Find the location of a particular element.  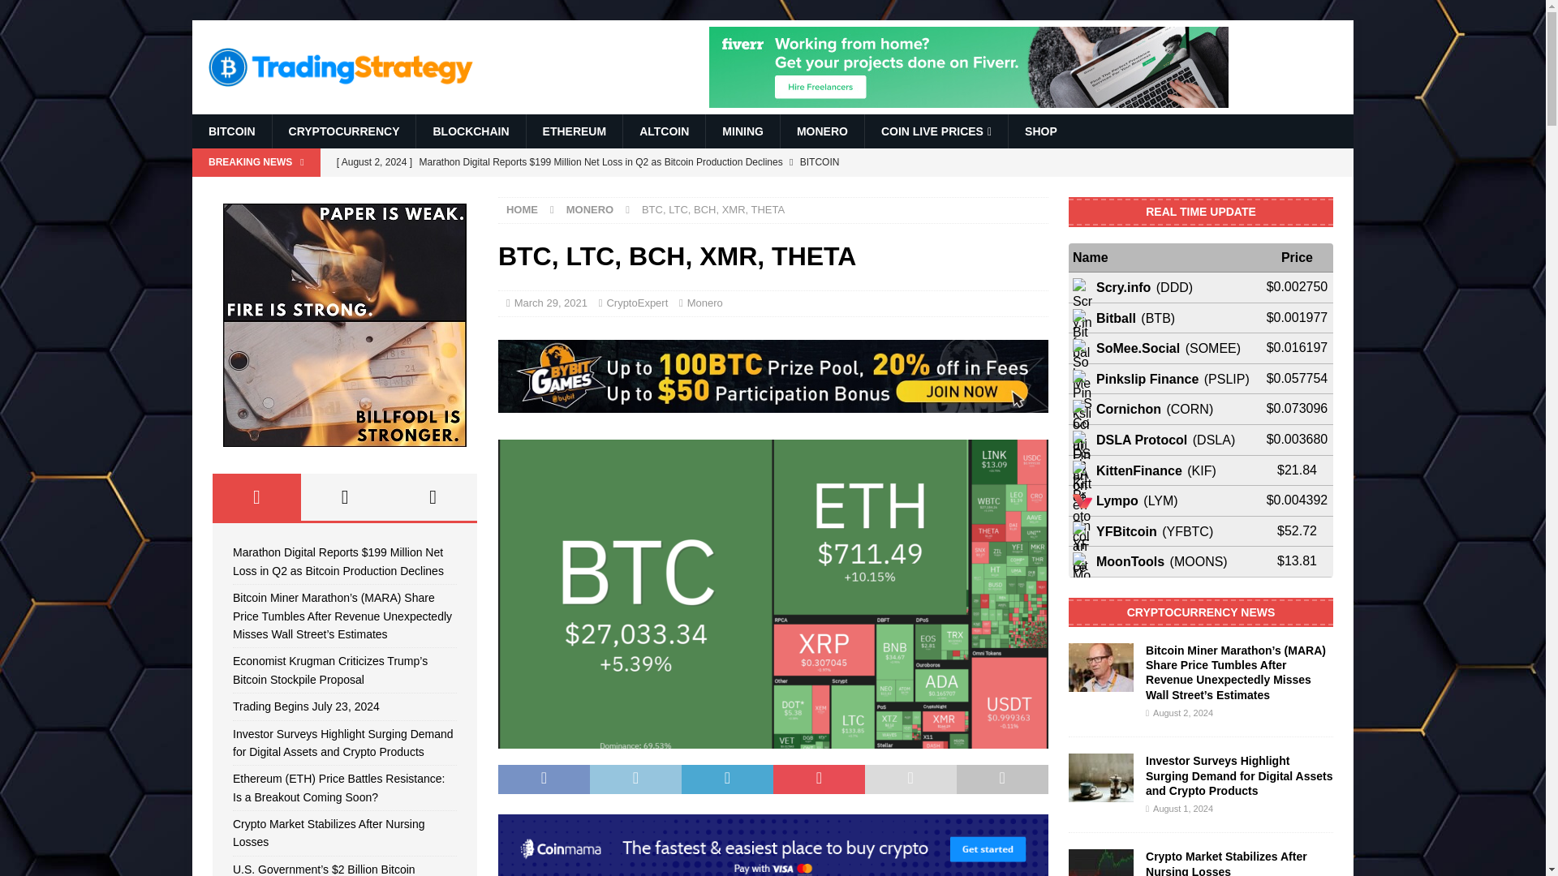

MINING is located at coordinates (742, 131).